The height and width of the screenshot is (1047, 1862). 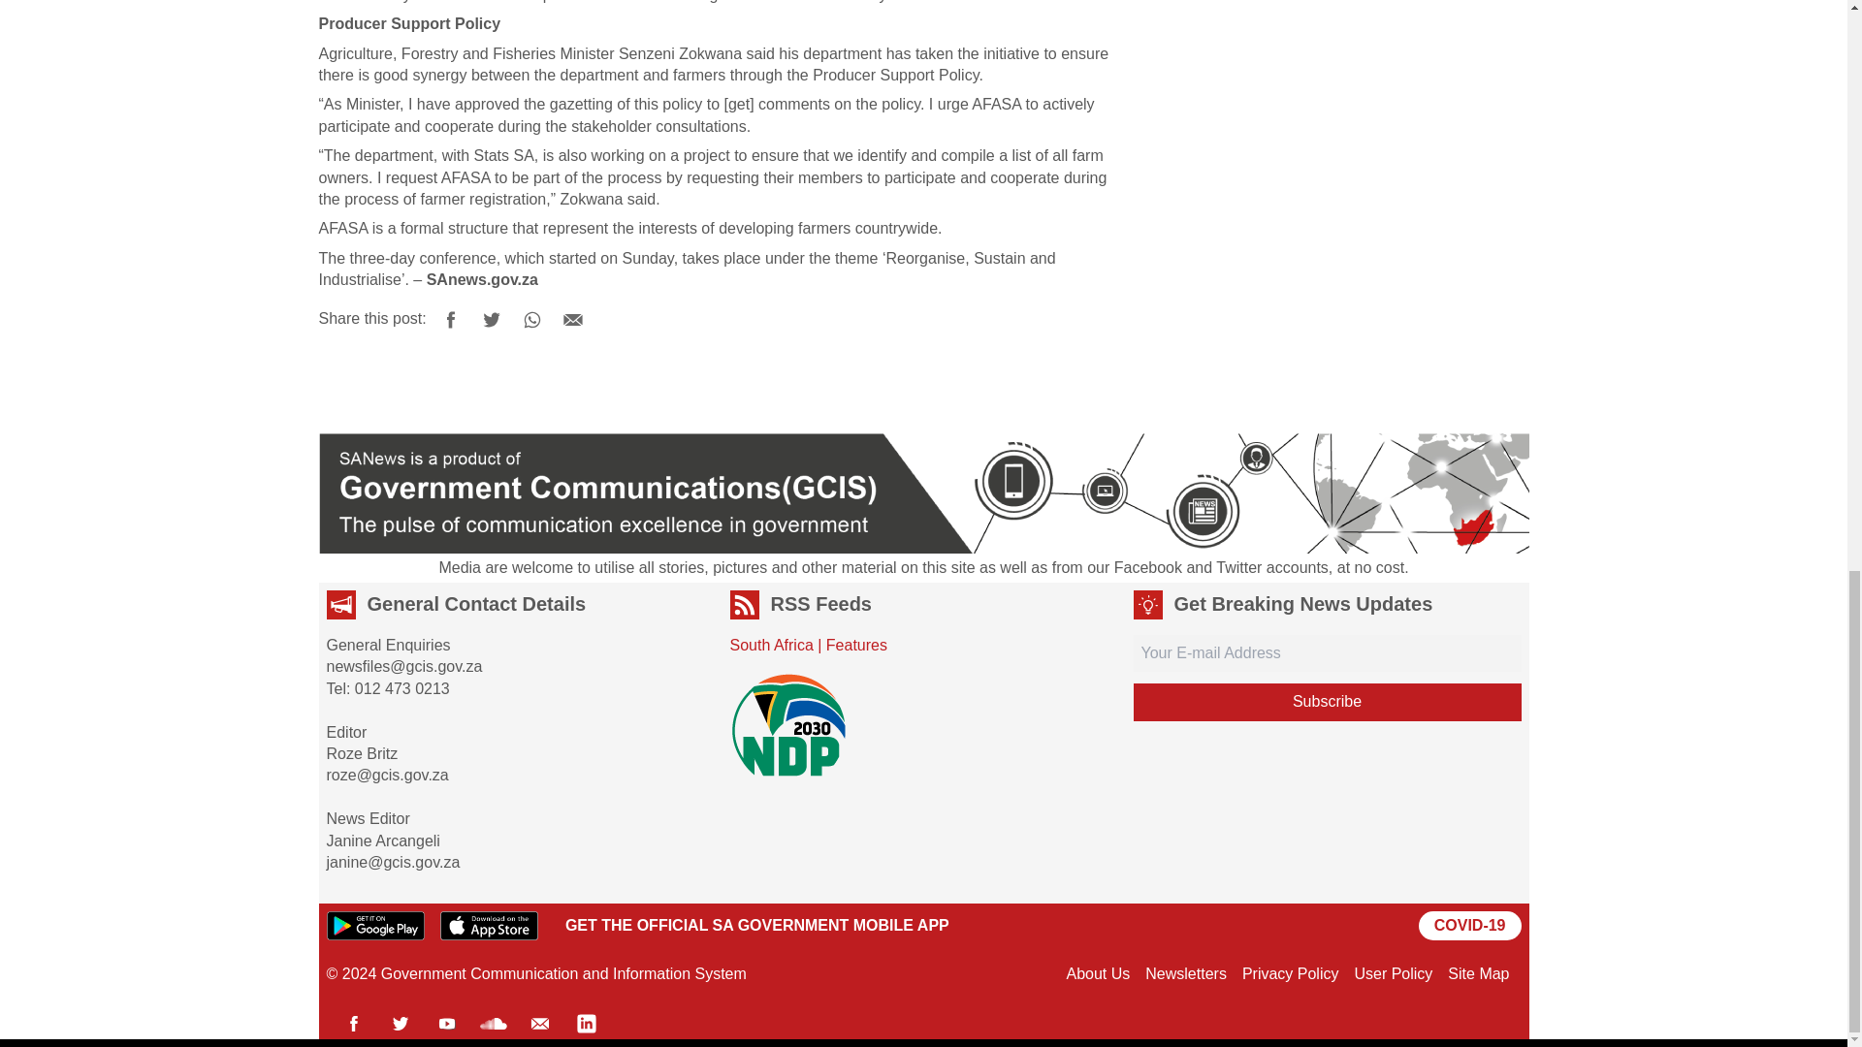 What do you see at coordinates (1470, 925) in the screenshot?
I see `COVID-19` at bounding box center [1470, 925].